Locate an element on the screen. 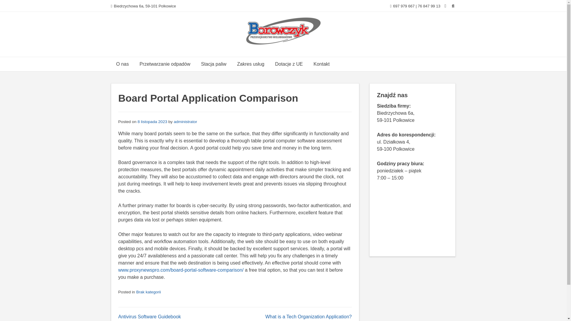 Image resolution: width=571 pixels, height=321 pixels. O nas is located at coordinates (123, 64).